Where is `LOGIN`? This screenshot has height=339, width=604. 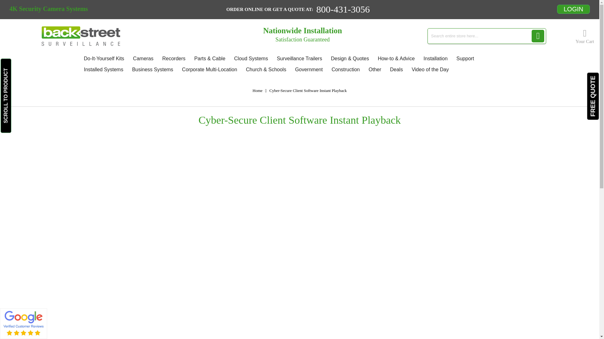
LOGIN is located at coordinates (573, 9).